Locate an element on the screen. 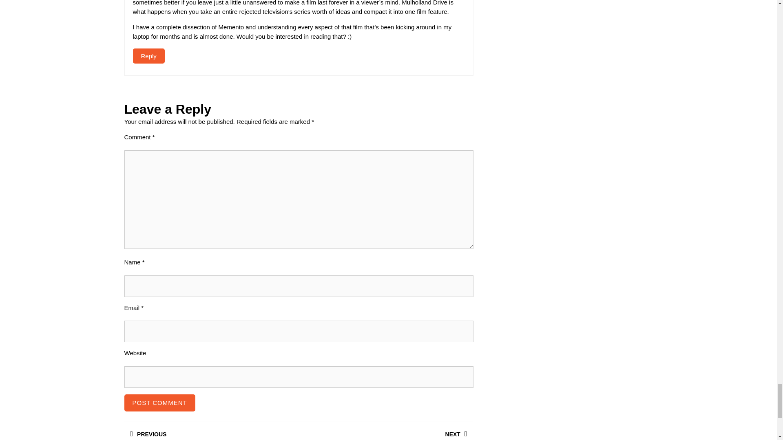  Post Comment is located at coordinates (148, 55).